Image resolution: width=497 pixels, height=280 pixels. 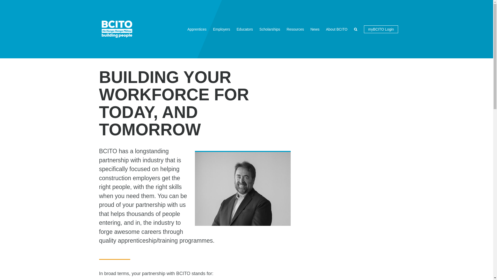 I want to click on myBCITO Login, so click(x=381, y=29).